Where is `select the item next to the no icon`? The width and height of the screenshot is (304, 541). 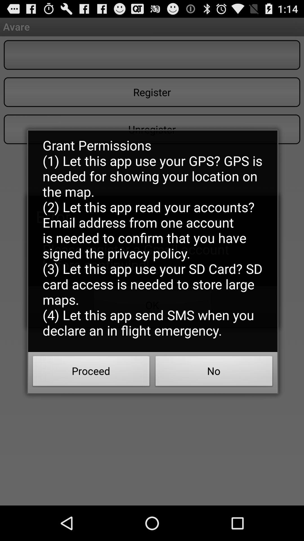 select the item next to the no icon is located at coordinates (91, 373).